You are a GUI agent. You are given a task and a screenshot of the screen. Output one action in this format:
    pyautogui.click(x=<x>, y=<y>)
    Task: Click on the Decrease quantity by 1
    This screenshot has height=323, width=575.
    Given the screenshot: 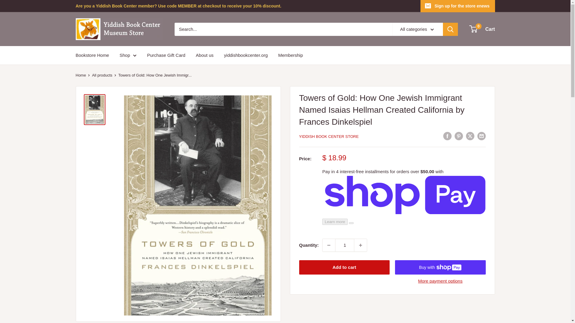 What is the action you would take?
    pyautogui.click(x=329, y=245)
    